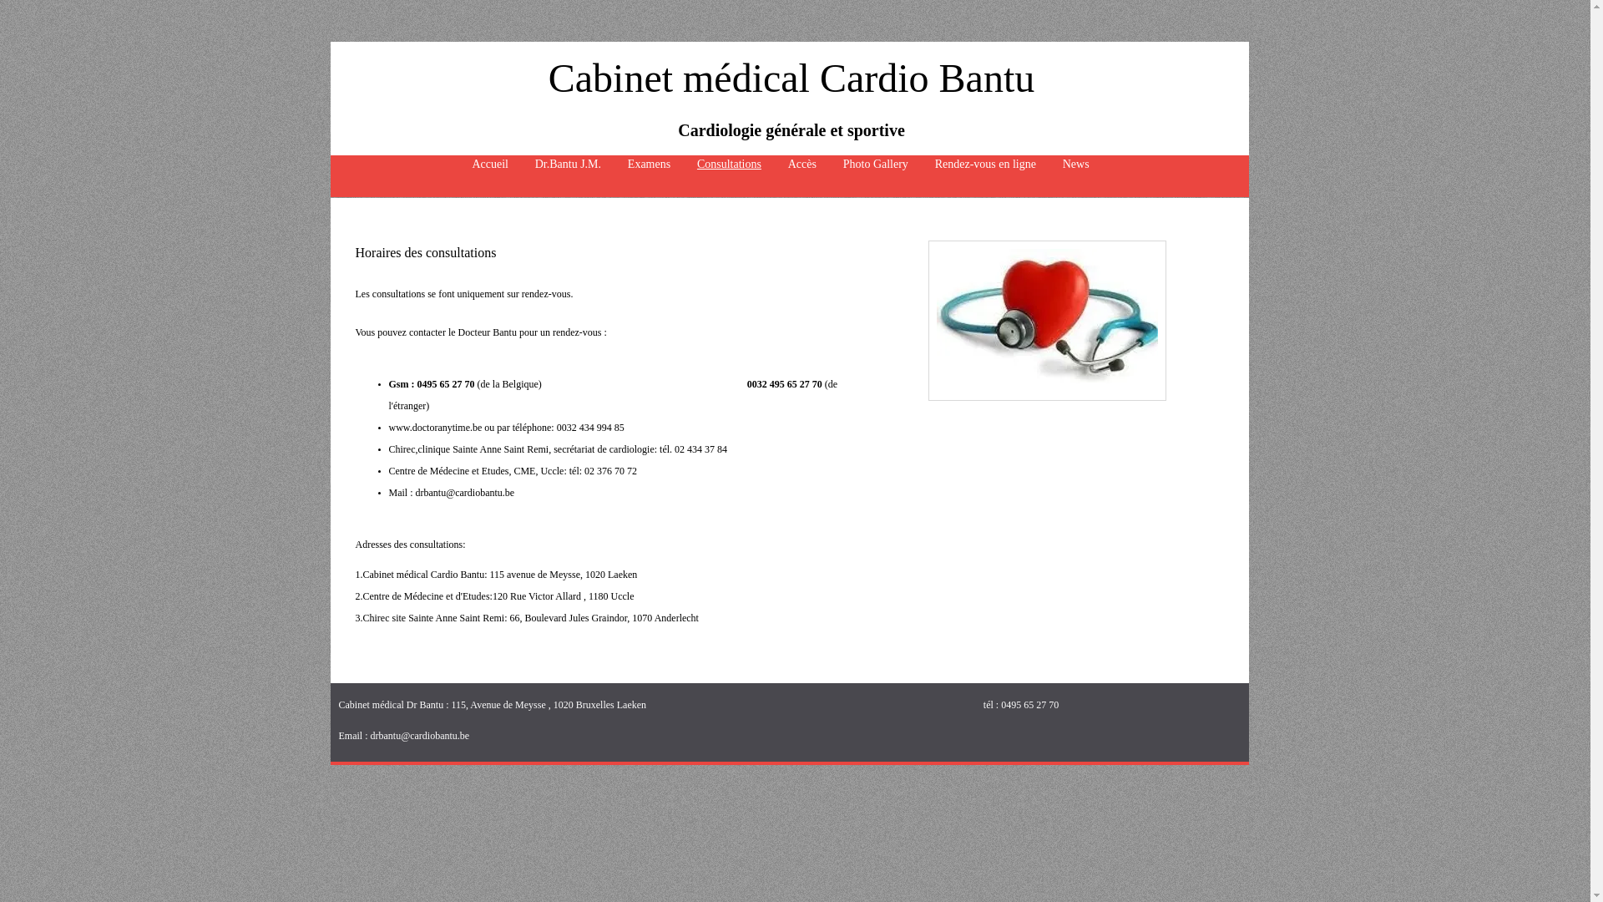 The image size is (1603, 902). What do you see at coordinates (1076, 164) in the screenshot?
I see `News` at bounding box center [1076, 164].